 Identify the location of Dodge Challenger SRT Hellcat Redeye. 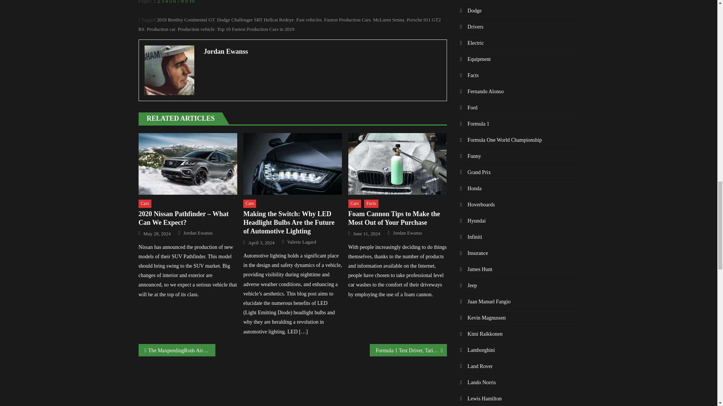
(255, 20).